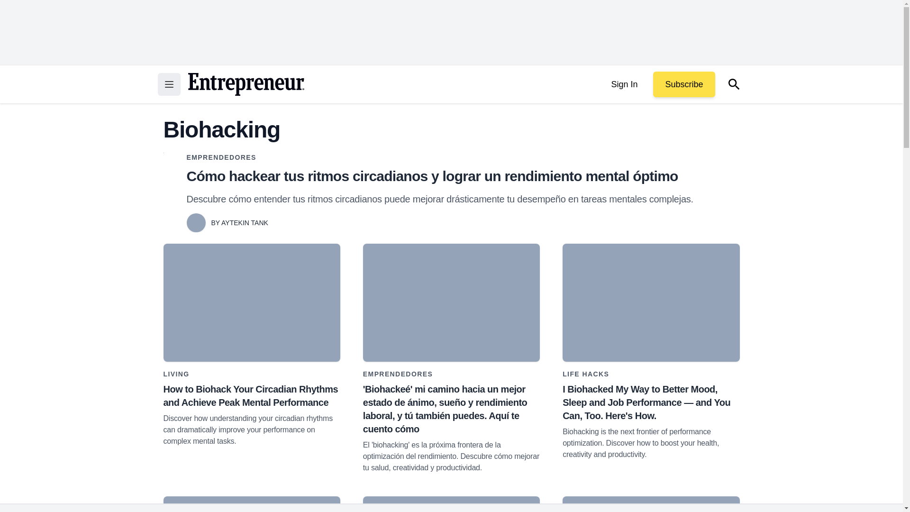  What do you see at coordinates (683, 84) in the screenshot?
I see `Subscribe` at bounding box center [683, 84].